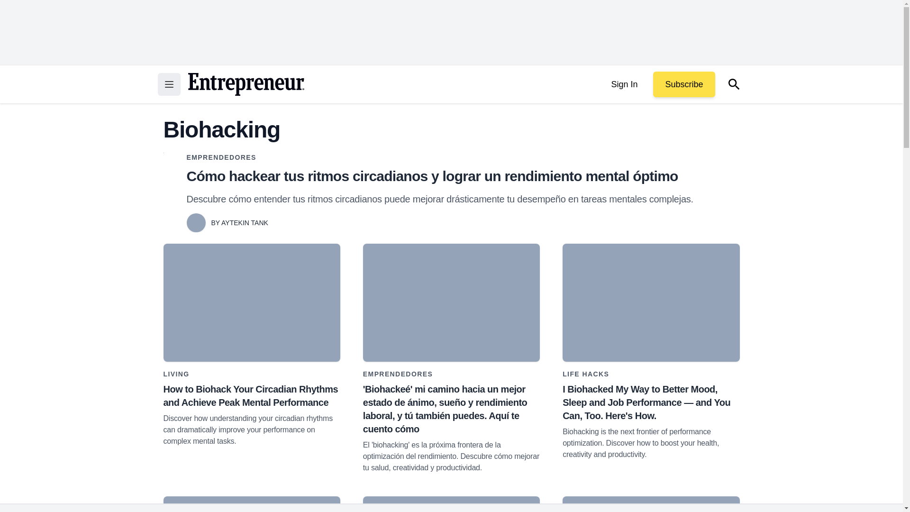  What do you see at coordinates (683, 84) in the screenshot?
I see `Subscribe` at bounding box center [683, 84].